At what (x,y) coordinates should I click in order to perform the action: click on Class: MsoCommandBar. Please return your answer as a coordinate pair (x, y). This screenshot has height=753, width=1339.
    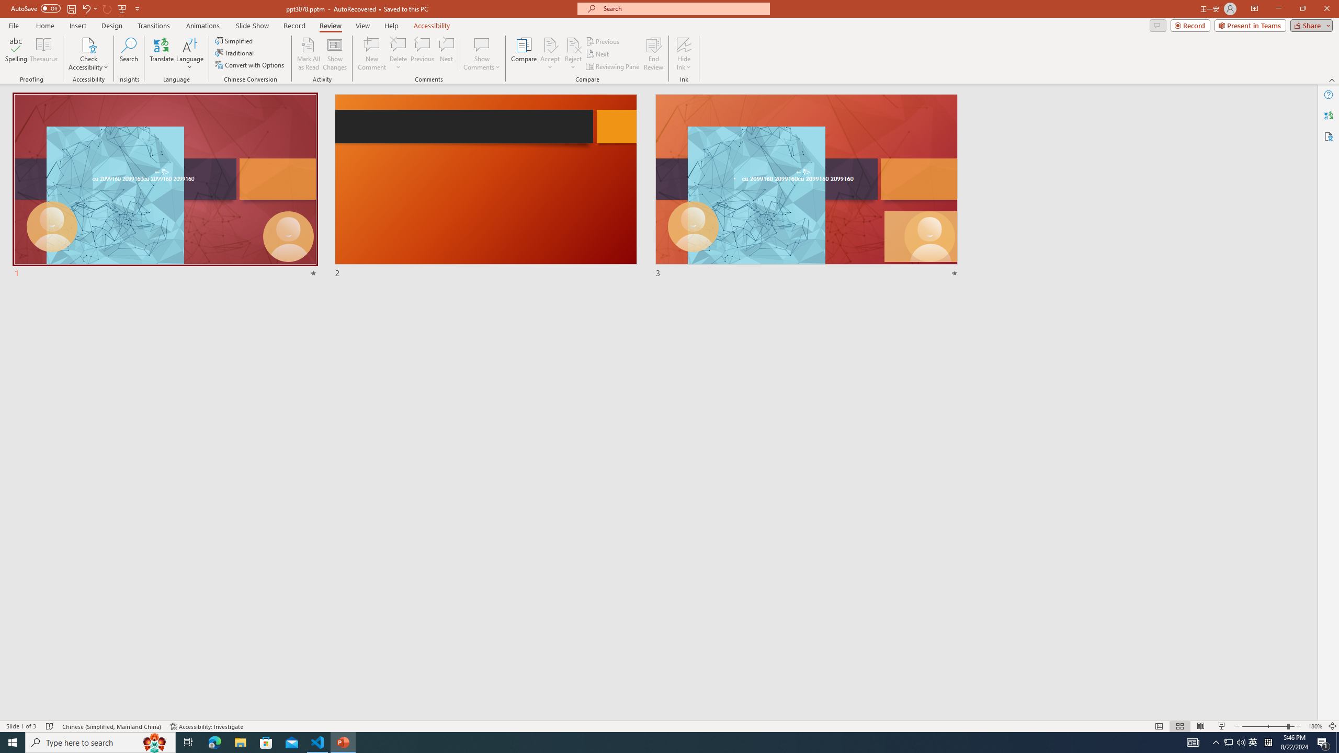
    Looking at the image, I should click on (669, 726).